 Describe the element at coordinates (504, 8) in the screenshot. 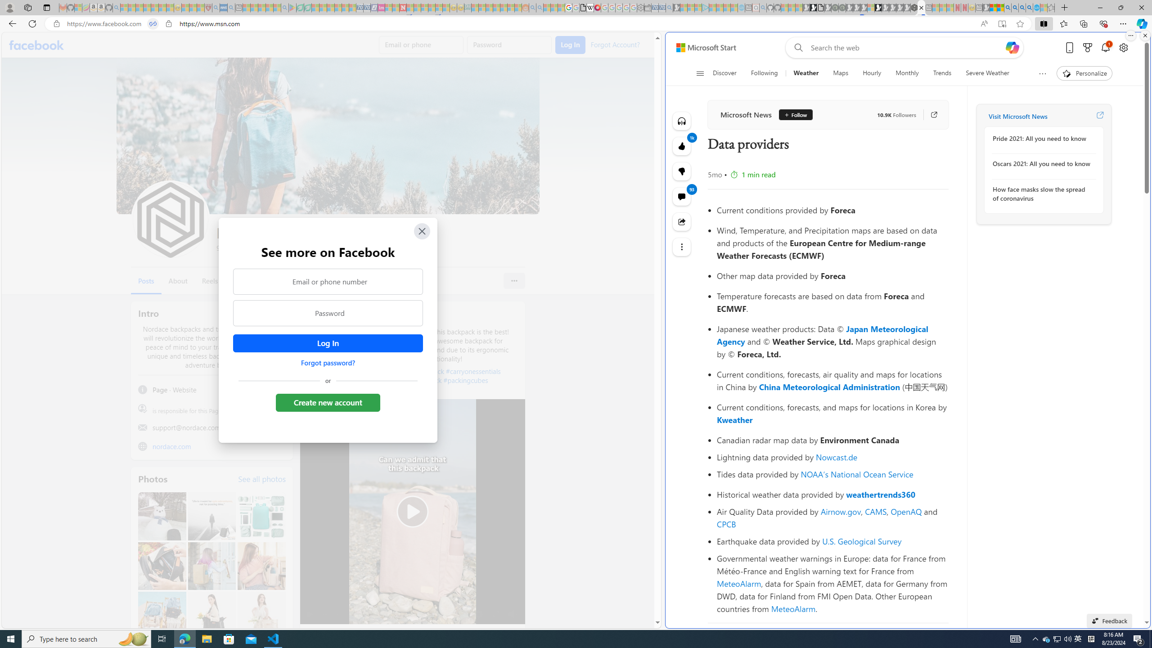

I see `Kinda Frugal - MSN - Sleeping` at that location.